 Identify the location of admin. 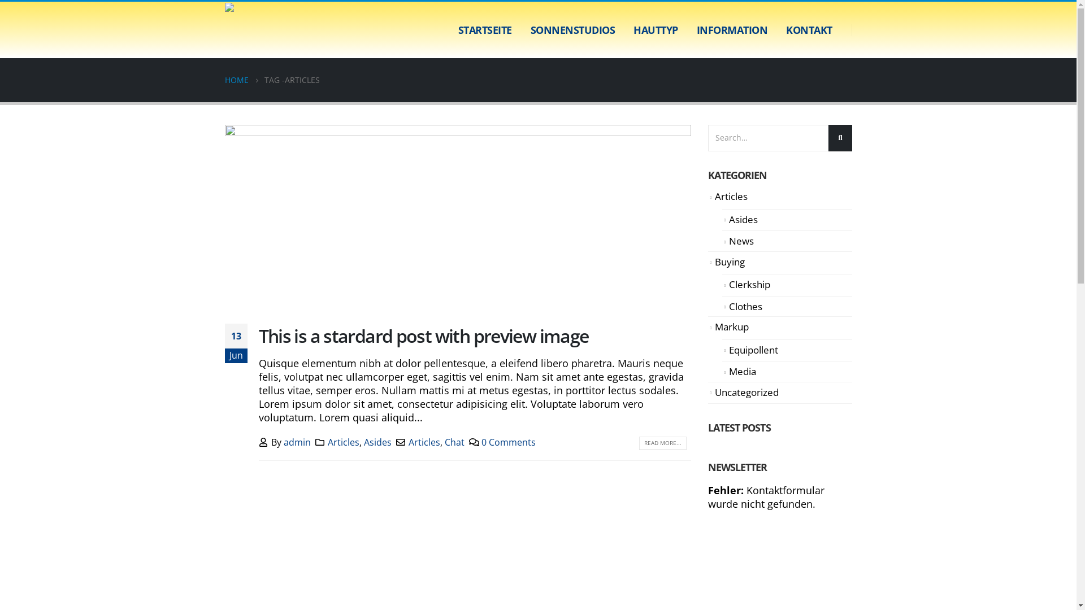
(297, 442).